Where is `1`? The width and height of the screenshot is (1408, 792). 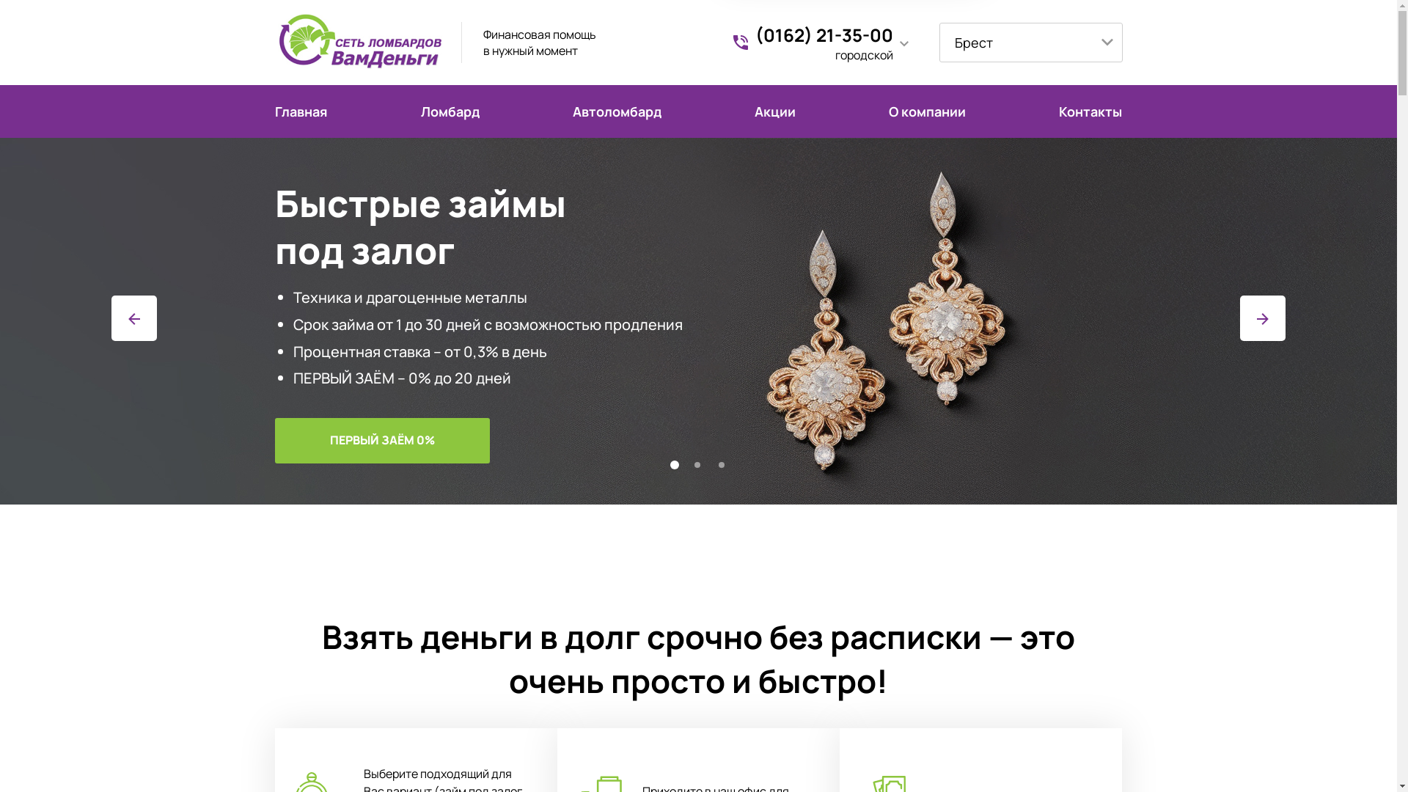 1 is located at coordinates (678, 468).